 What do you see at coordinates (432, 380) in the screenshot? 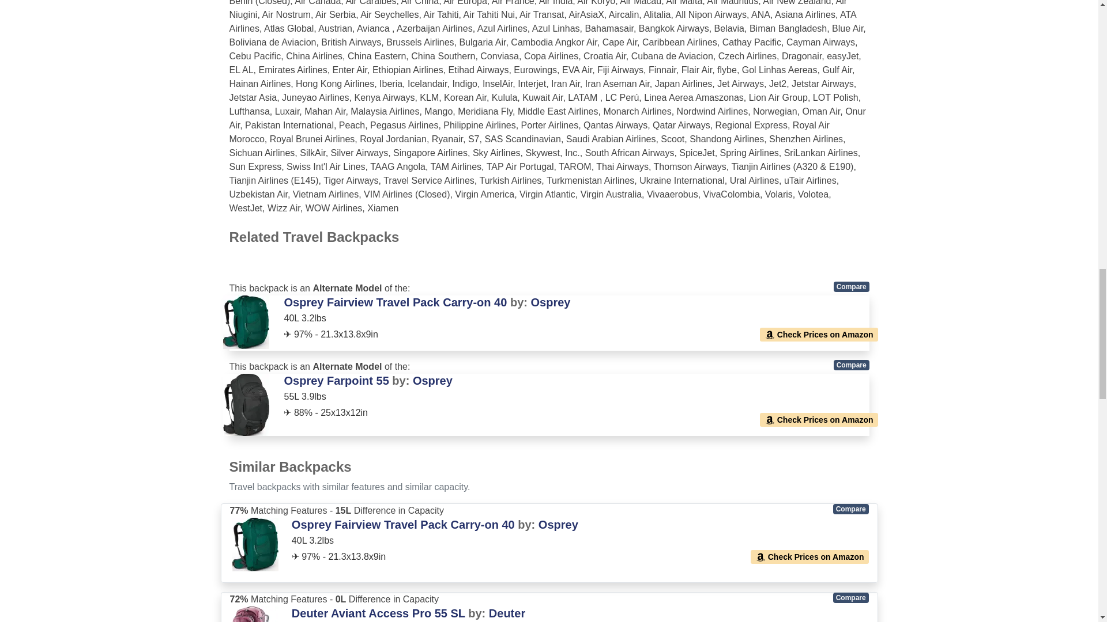
I see `Osprey` at bounding box center [432, 380].